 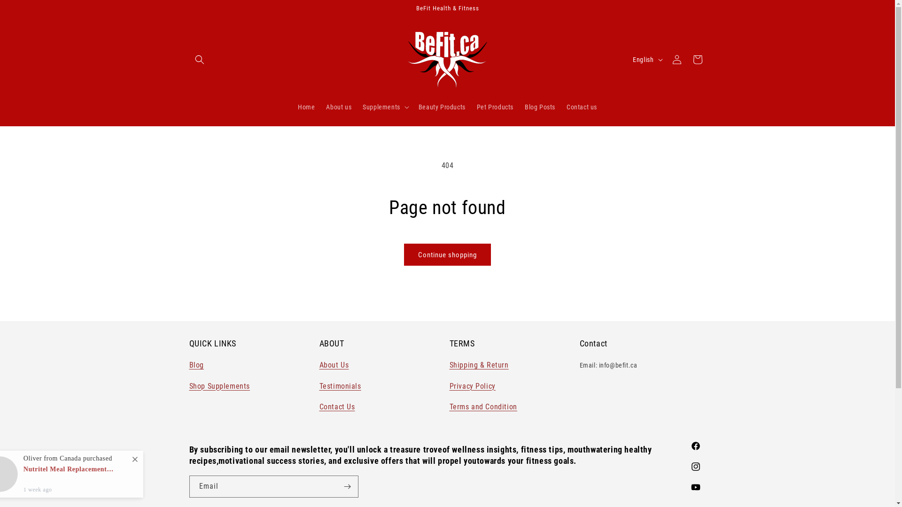 I want to click on Shop Supplements, so click(x=219, y=386).